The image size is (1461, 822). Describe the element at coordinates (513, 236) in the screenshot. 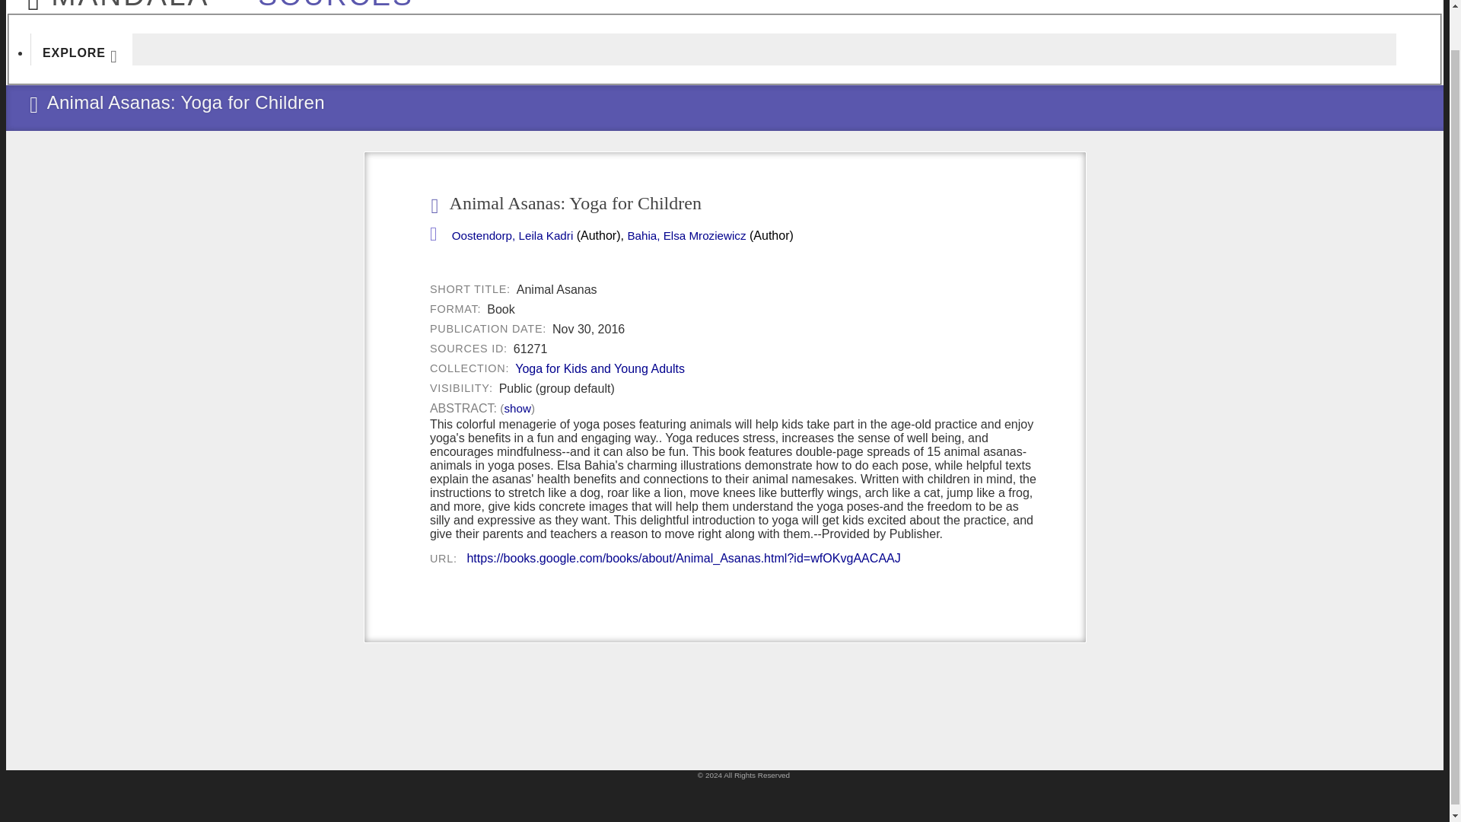

I see `Oostendorp, Leila Kadri` at that location.